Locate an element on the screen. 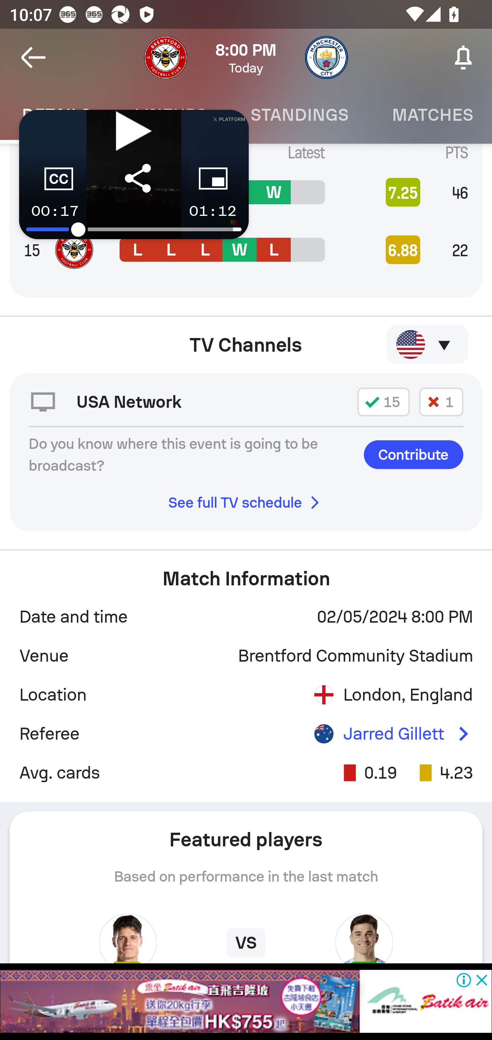  See full TV schedule is located at coordinates (246, 503).